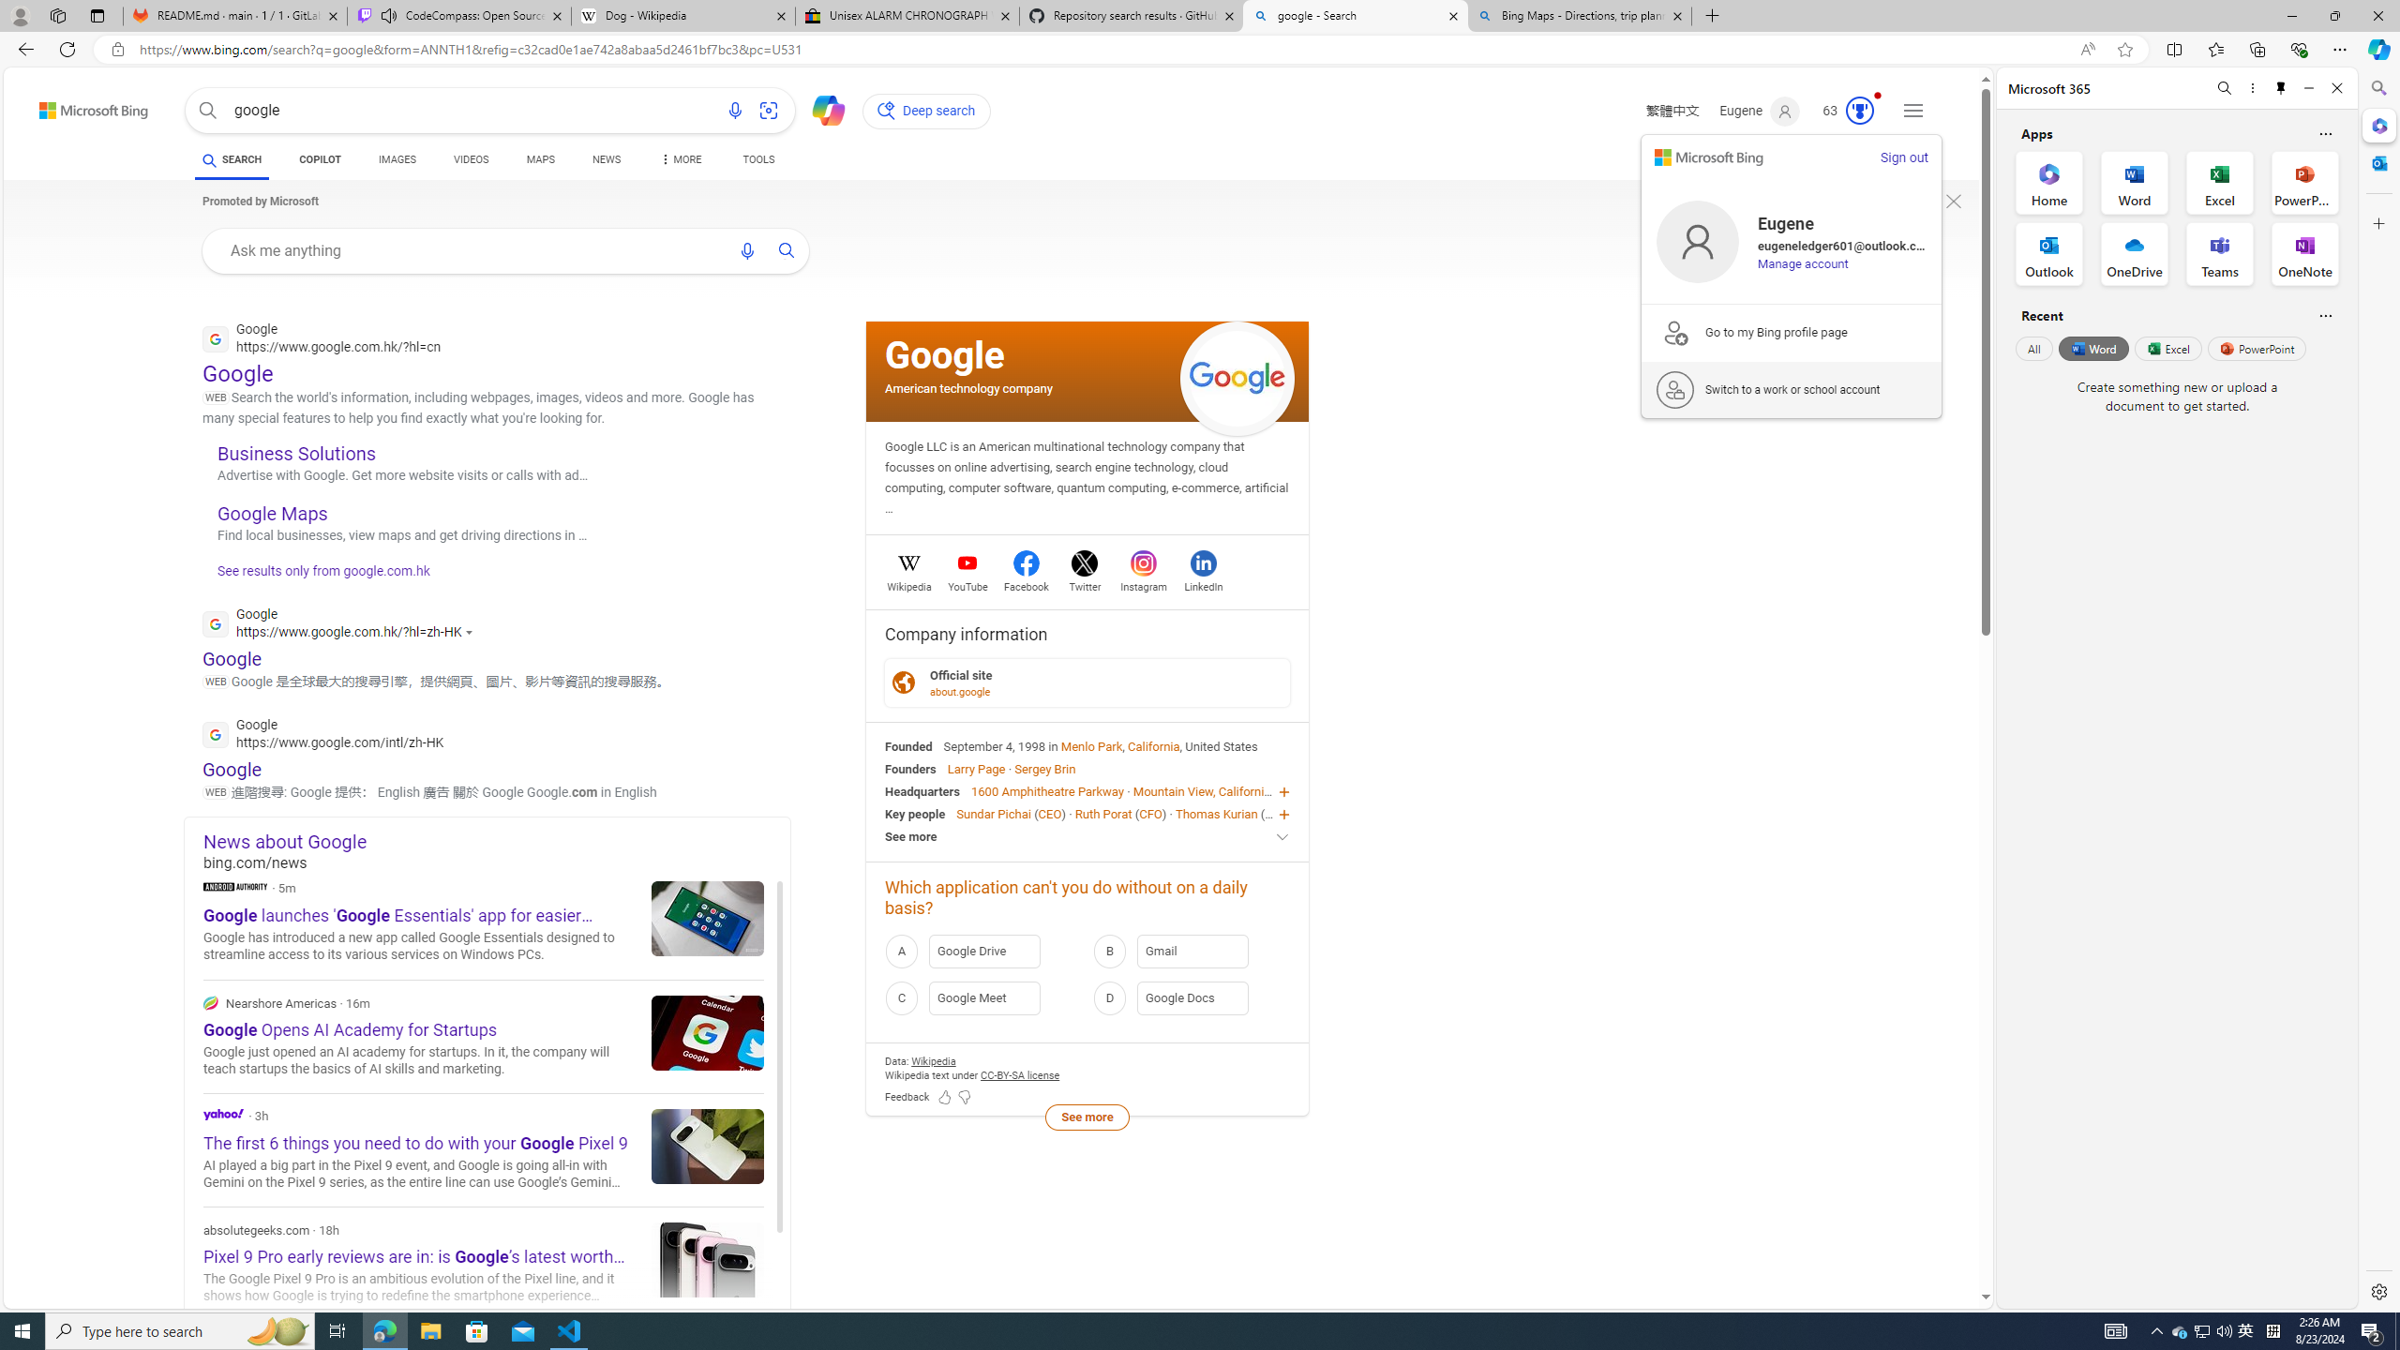 The image size is (2400, 1350). Describe the element at coordinates (2167, 348) in the screenshot. I see `Excel` at that location.